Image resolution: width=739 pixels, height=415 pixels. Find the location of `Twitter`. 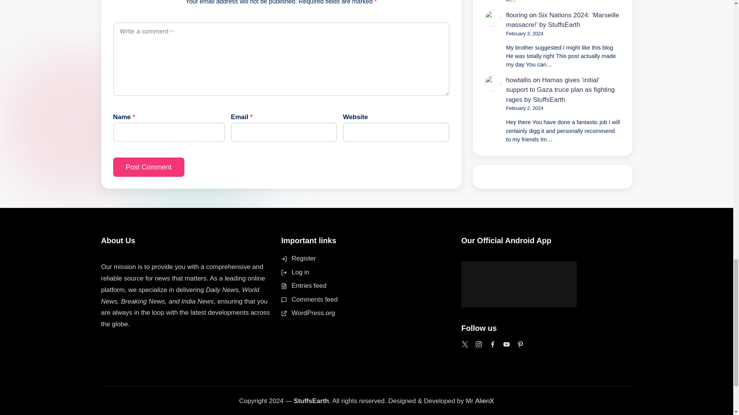

Twitter is located at coordinates (465, 344).